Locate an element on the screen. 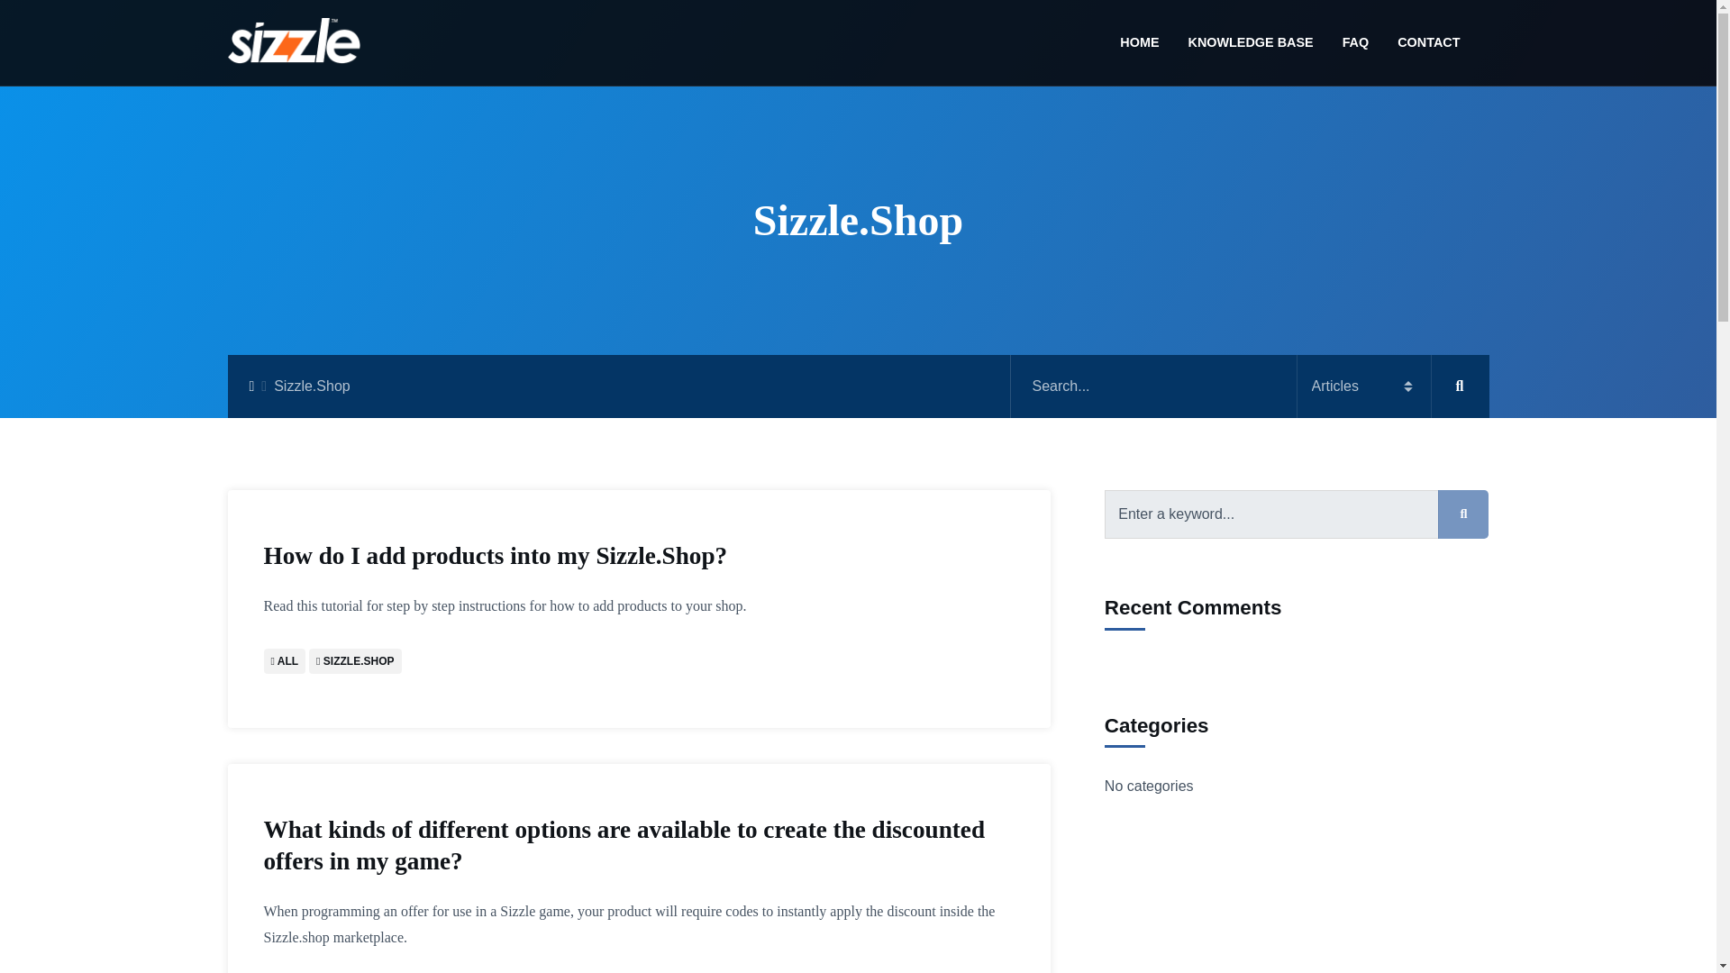 This screenshot has width=1730, height=973. KNOWLEDGE BASE is located at coordinates (1249, 43).